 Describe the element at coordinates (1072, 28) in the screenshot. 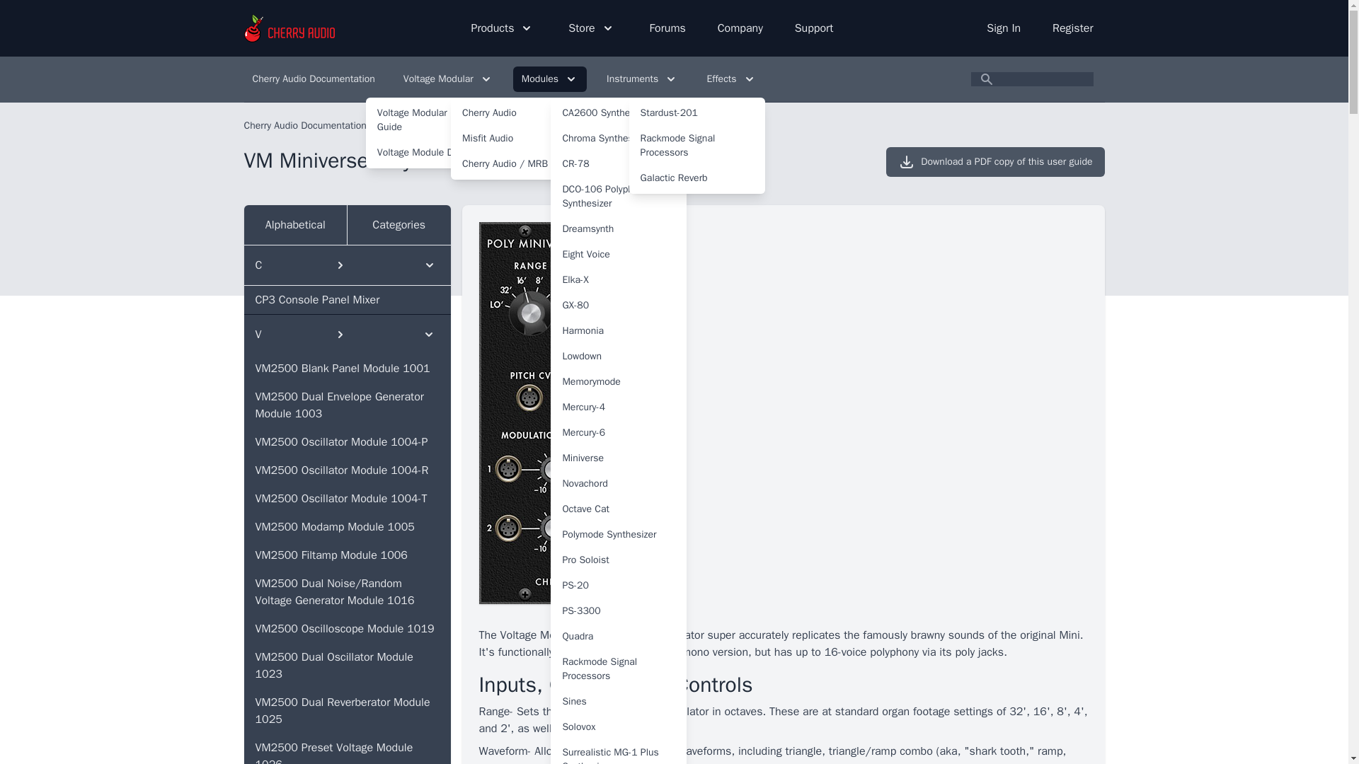

I see `Register` at that location.